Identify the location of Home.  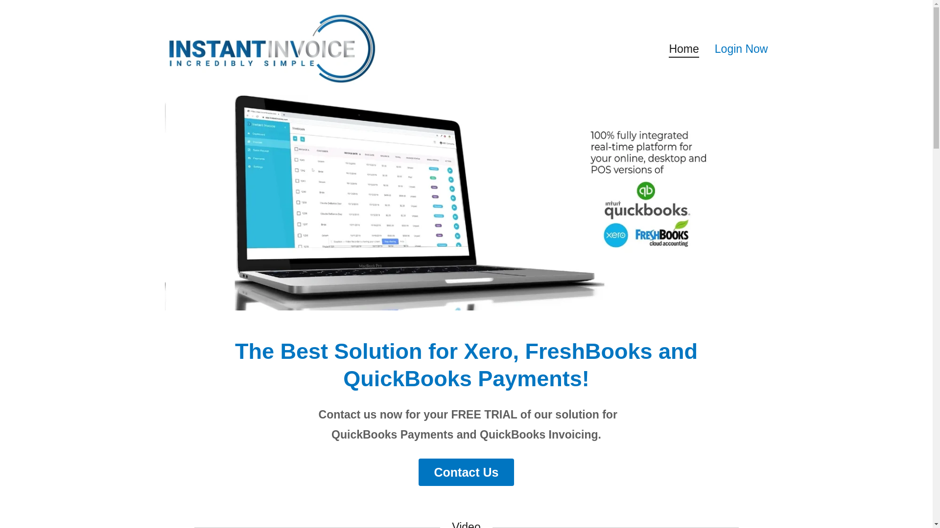
(683, 50).